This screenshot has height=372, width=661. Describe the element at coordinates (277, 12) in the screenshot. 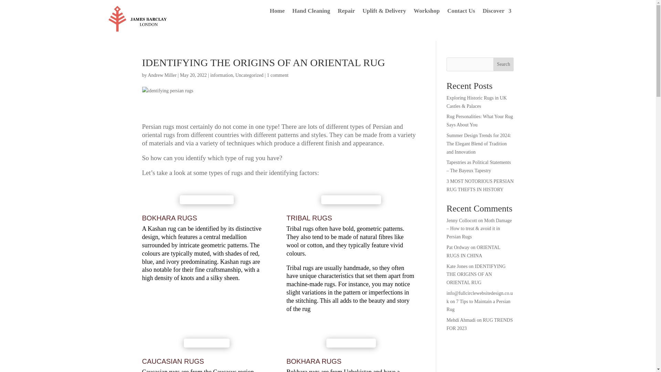

I see `Home` at that location.